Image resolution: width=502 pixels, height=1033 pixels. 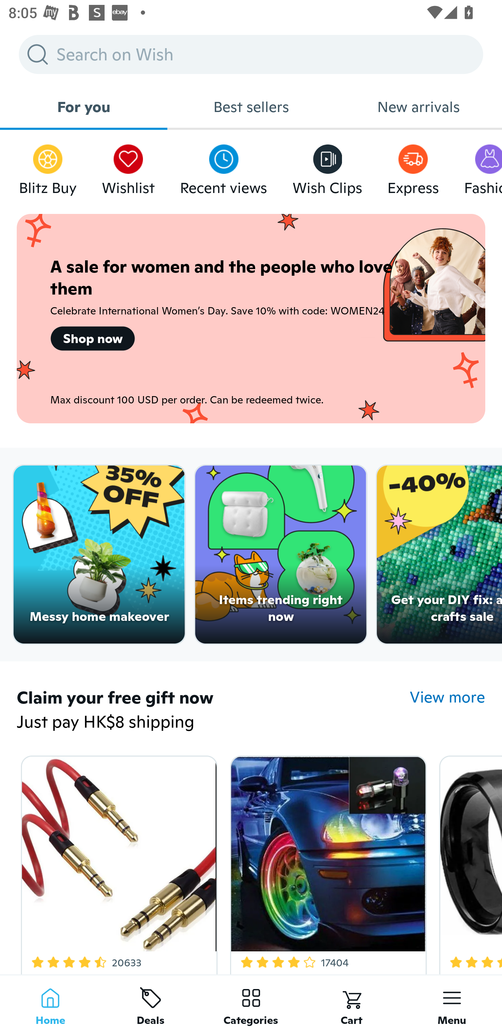 I want to click on Blitz Buy, so click(x=48, y=167).